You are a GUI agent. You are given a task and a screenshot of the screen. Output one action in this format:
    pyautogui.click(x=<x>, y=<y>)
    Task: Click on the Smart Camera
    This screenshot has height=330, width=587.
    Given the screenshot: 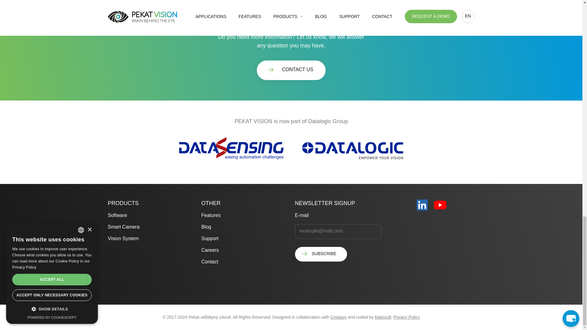 What is the action you would take?
    pyautogui.click(x=124, y=227)
    